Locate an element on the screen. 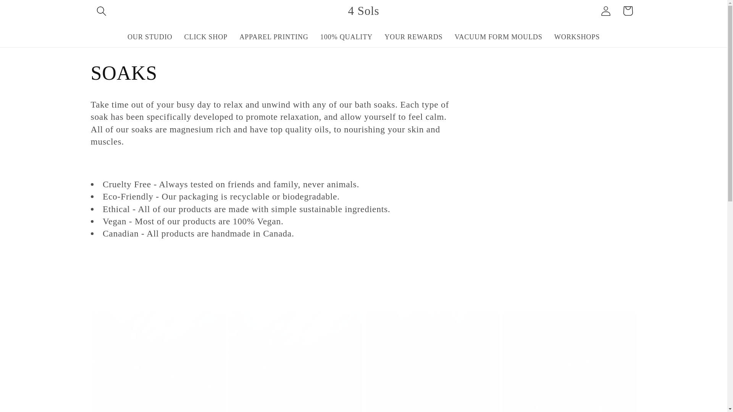  CLICK SHOP is located at coordinates (206, 37).